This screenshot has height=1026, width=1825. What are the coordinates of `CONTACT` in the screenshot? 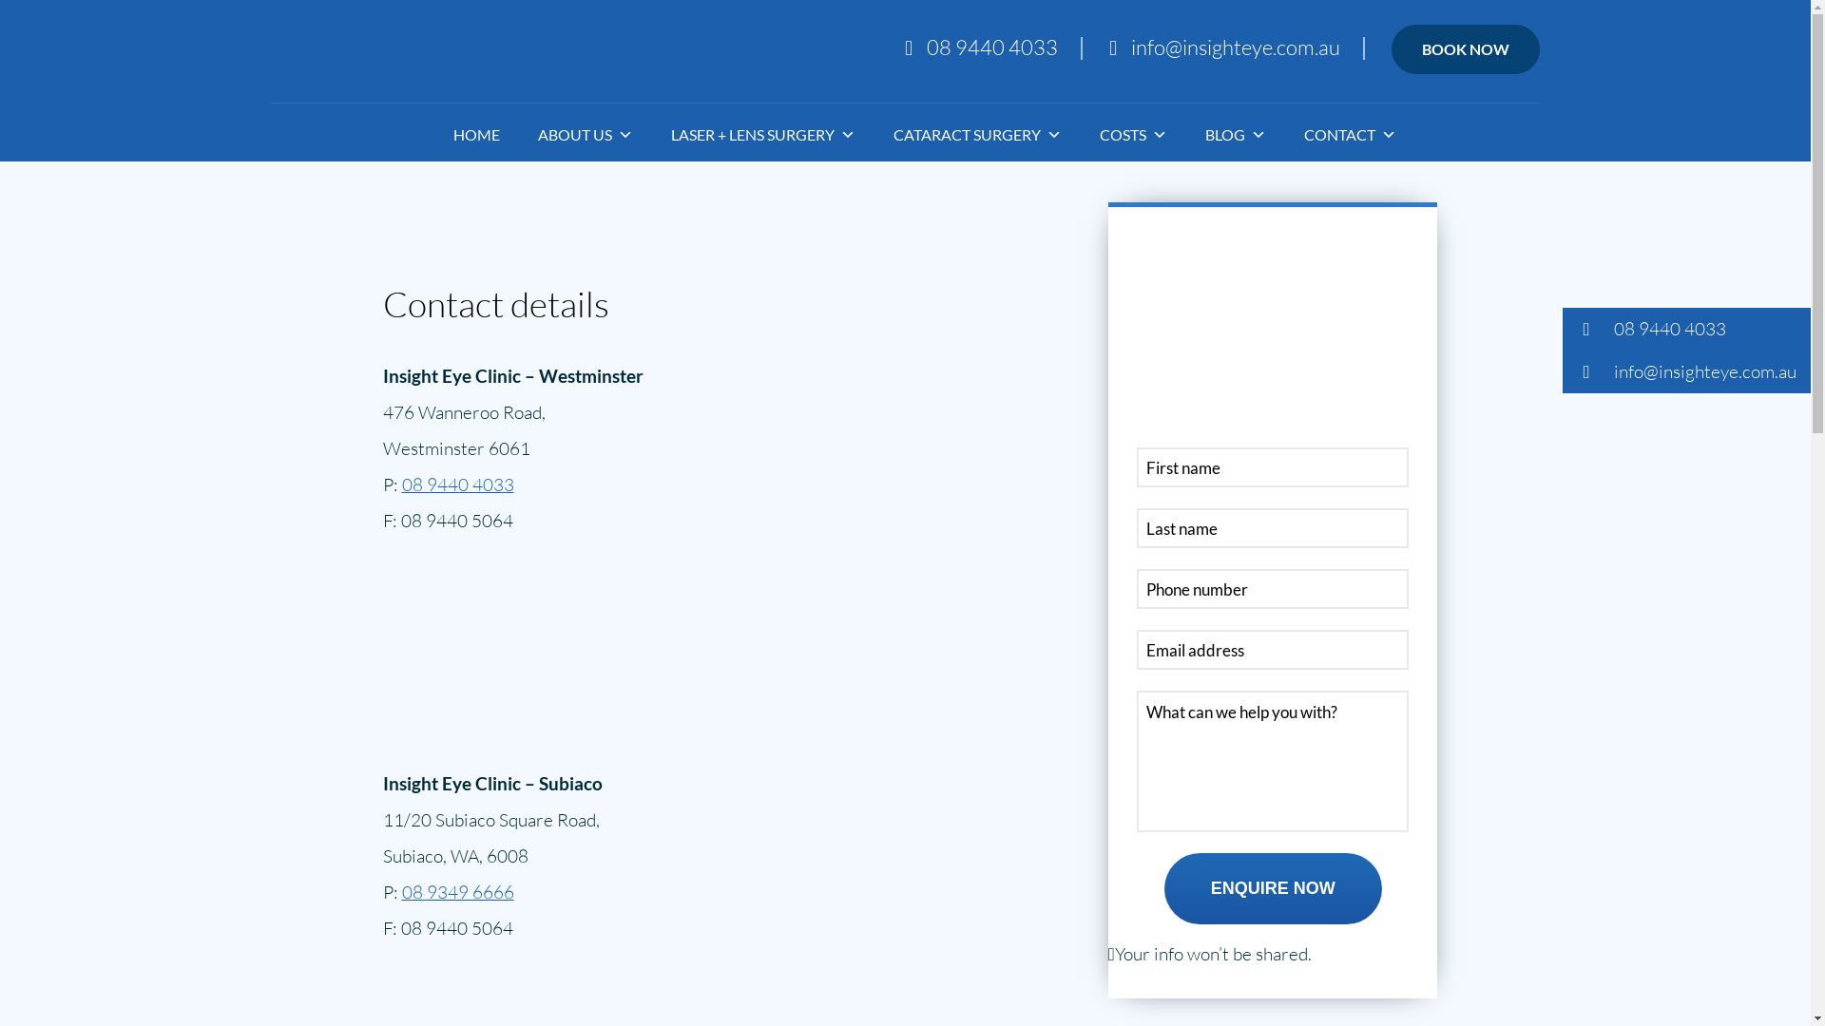 It's located at (1331, 135).